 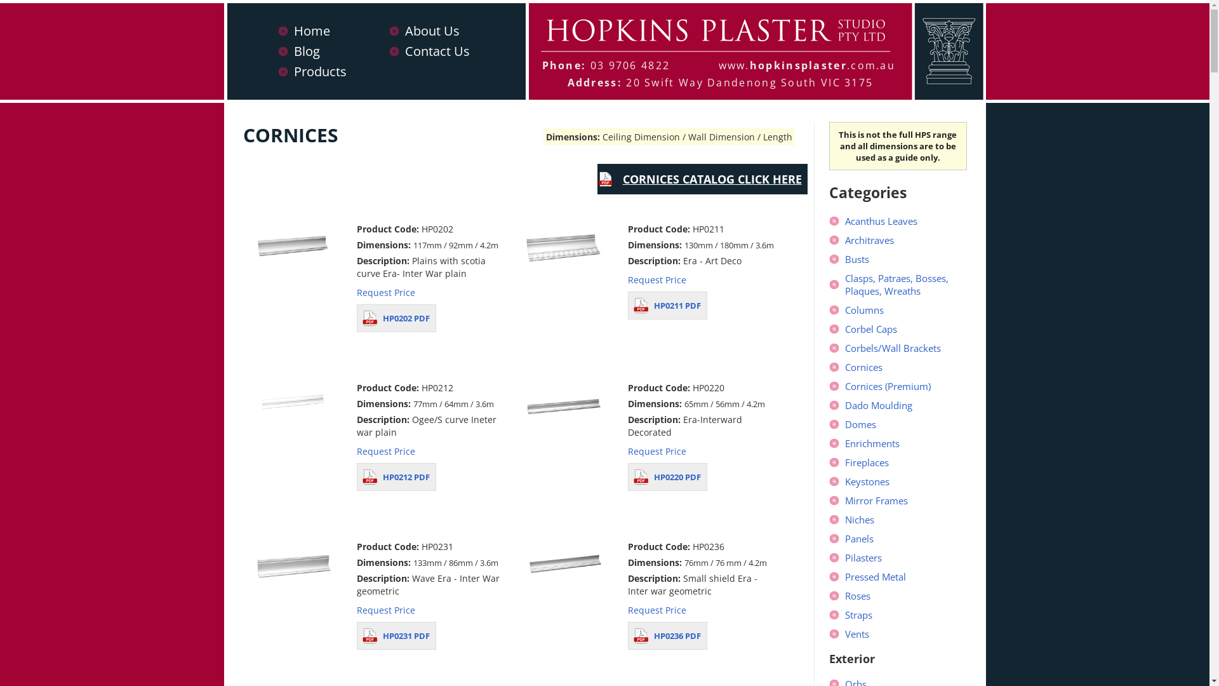 I want to click on Blog, so click(x=306, y=51).